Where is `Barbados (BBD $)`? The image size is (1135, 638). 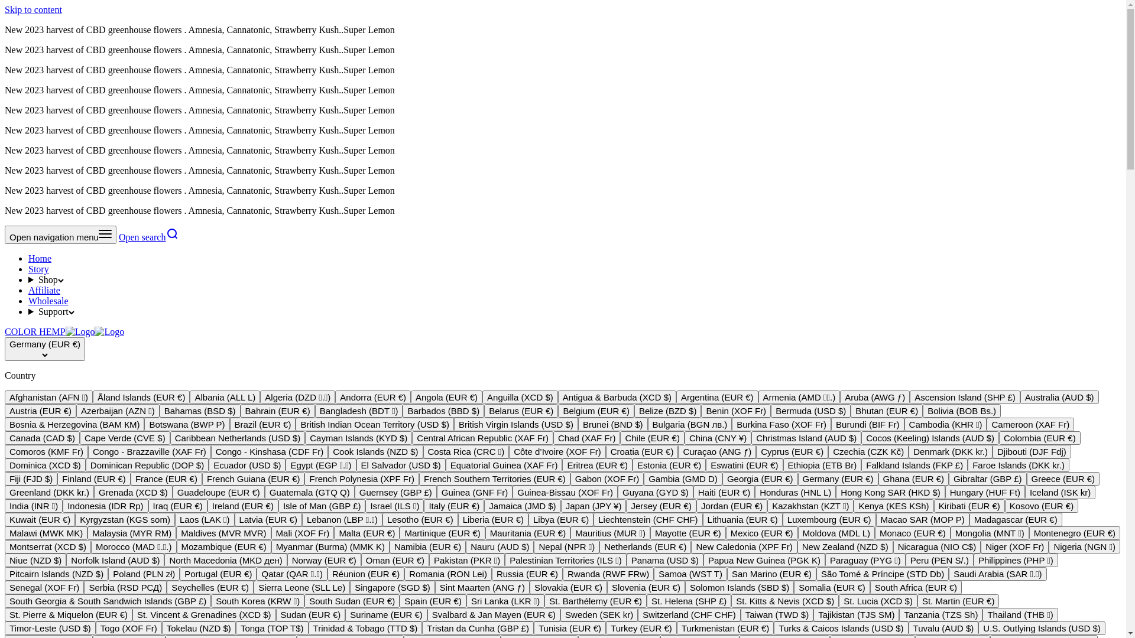
Barbados (BBD $) is located at coordinates (443, 411).